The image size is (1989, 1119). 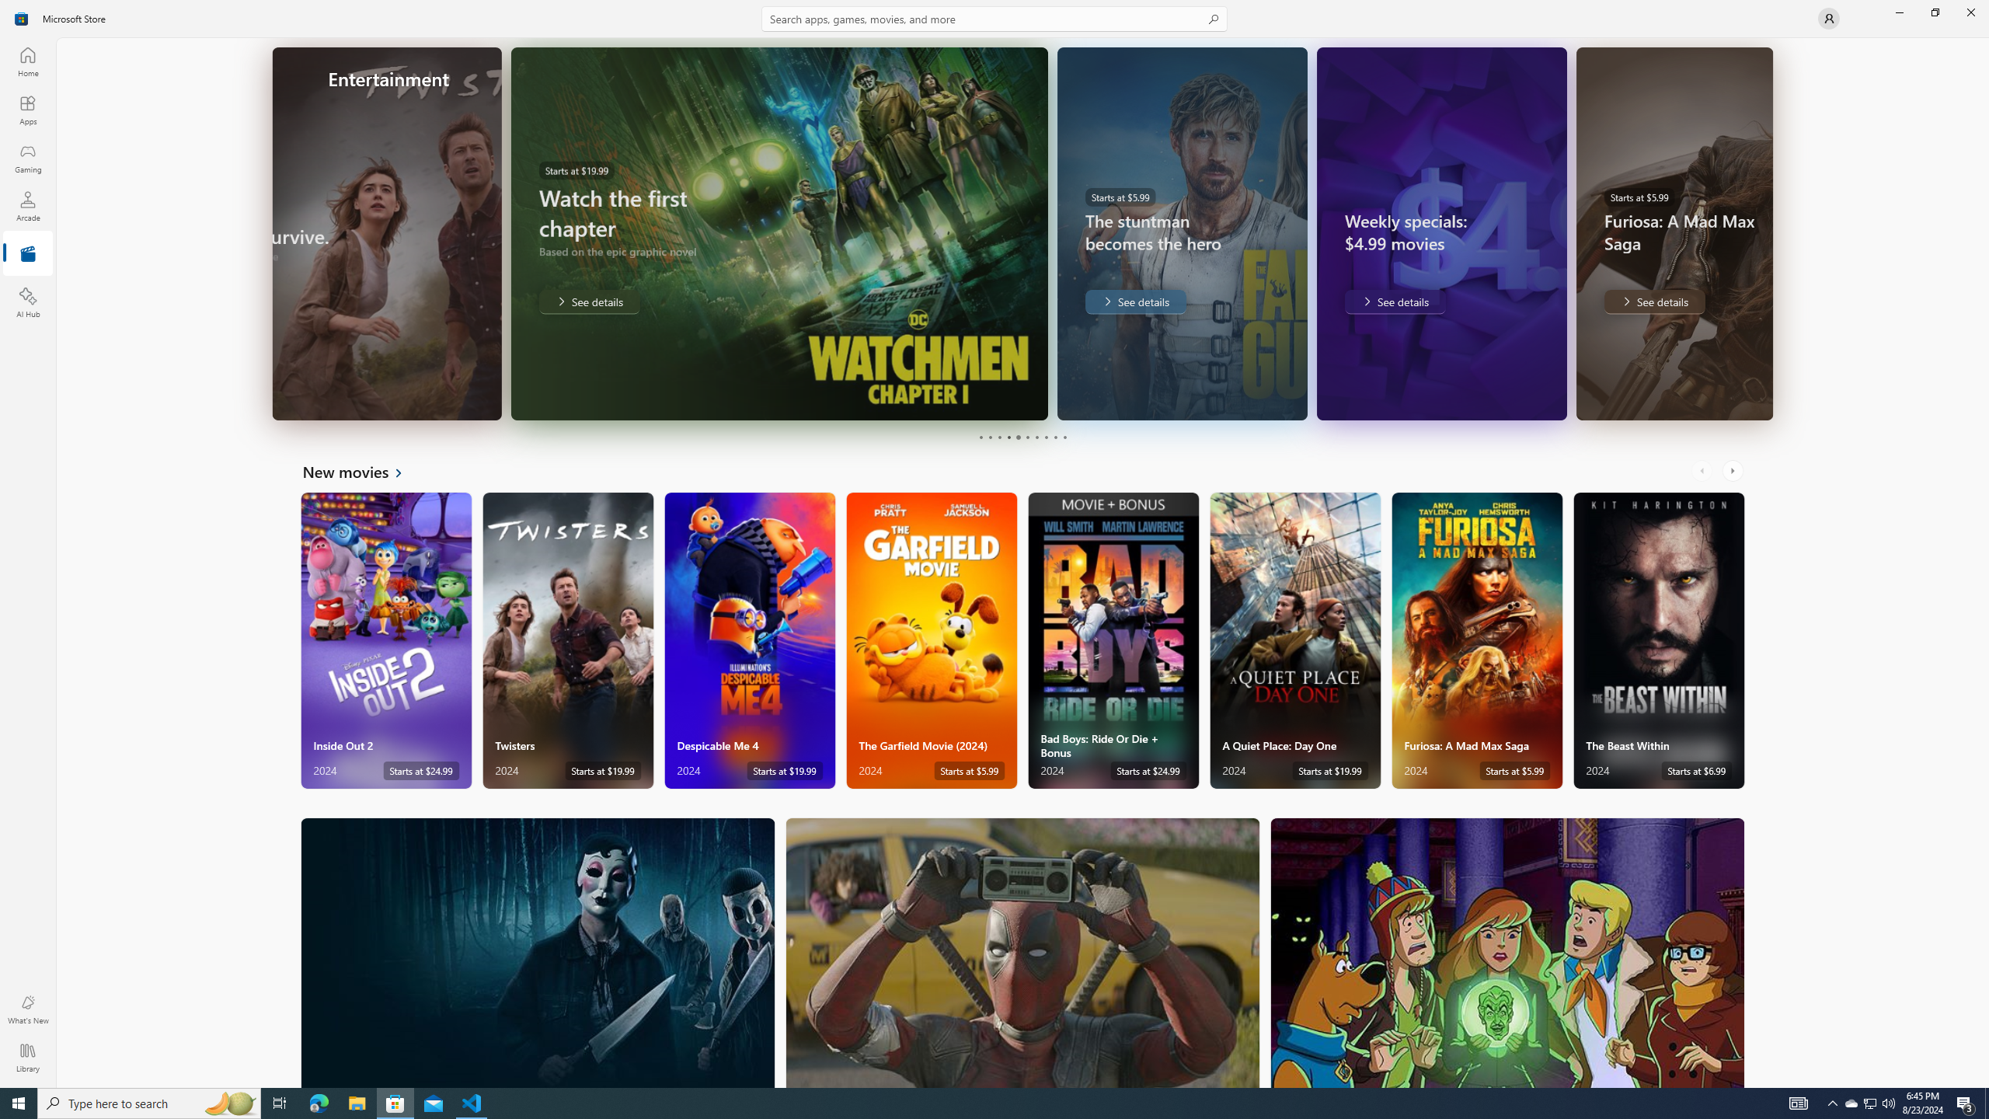 What do you see at coordinates (1044, 437) in the screenshot?
I see `Page 8` at bounding box center [1044, 437].